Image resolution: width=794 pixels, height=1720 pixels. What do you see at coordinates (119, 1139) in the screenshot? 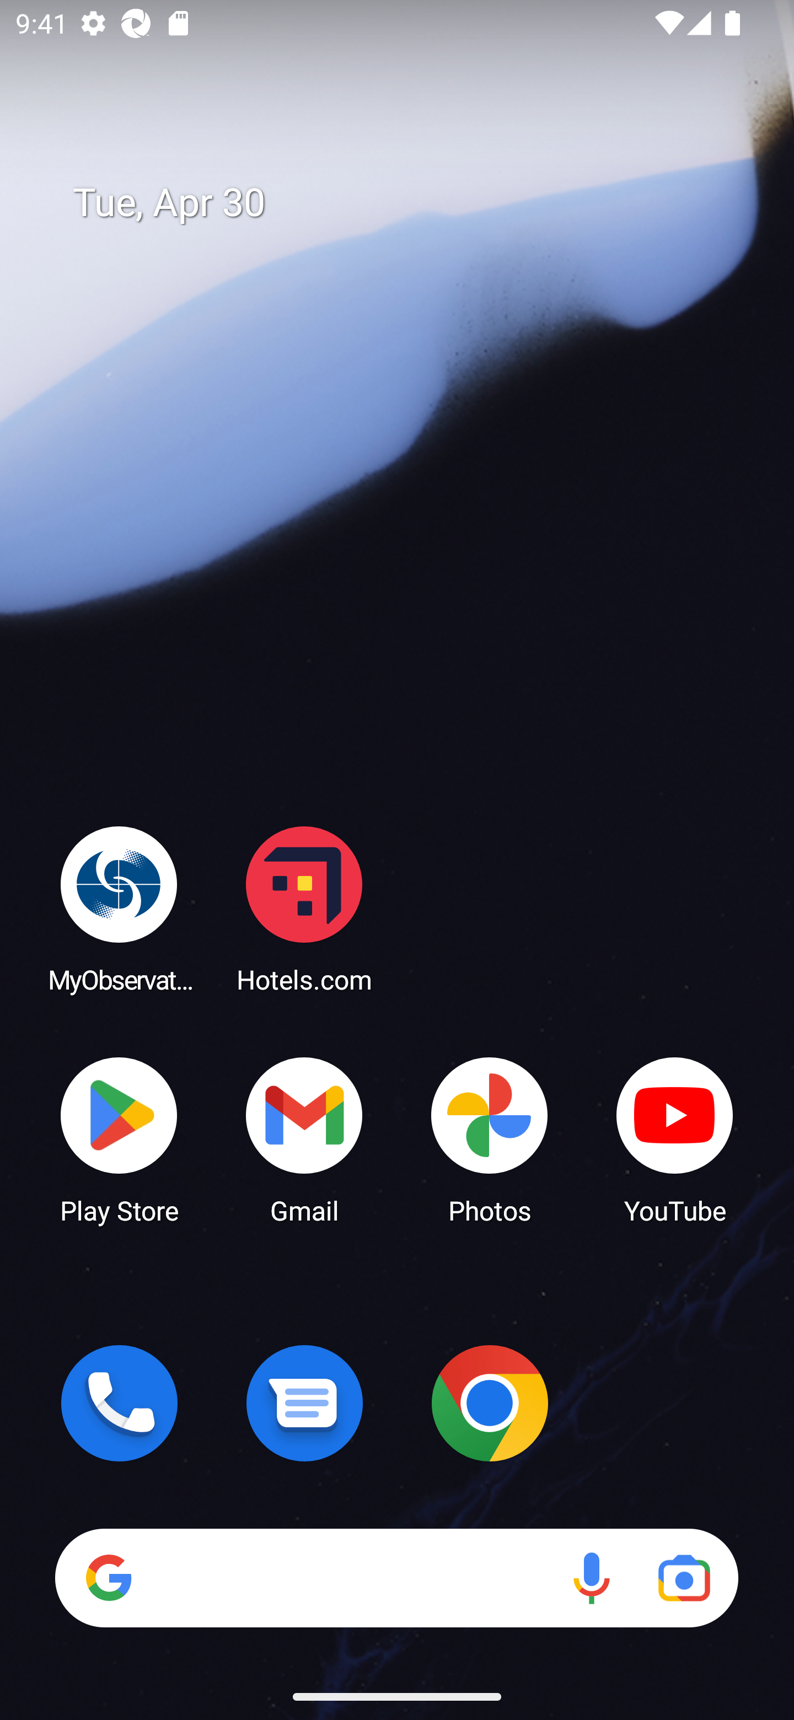
I see `Play Store` at bounding box center [119, 1139].